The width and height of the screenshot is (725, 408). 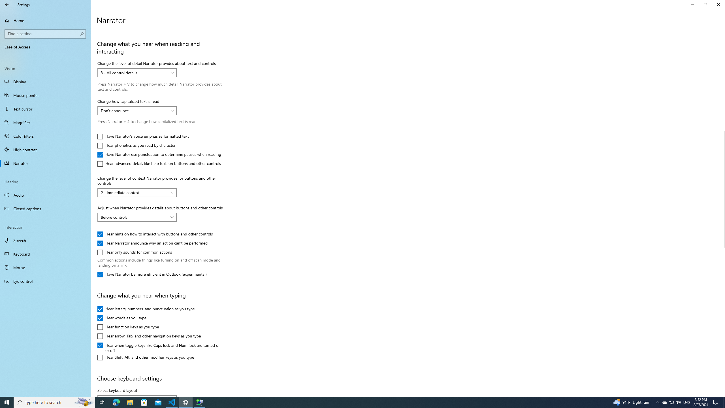 What do you see at coordinates (45, 122) in the screenshot?
I see `Magnifier` at bounding box center [45, 122].